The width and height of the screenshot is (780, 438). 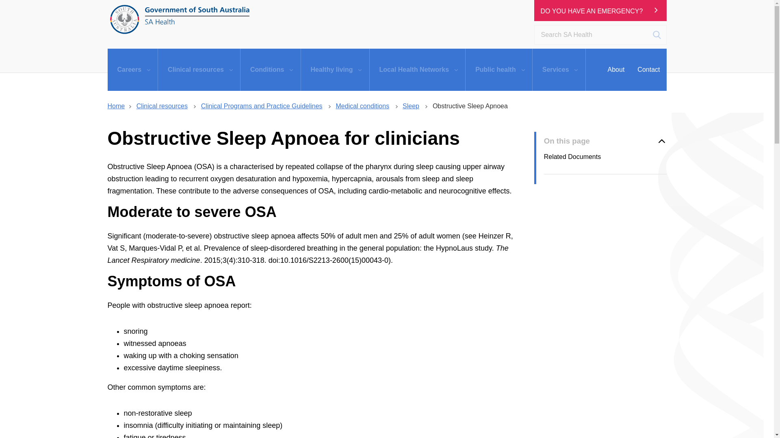 What do you see at coordinates (499, 69) in the screenshot?
I see `Public health` at bounding box center [499, 69].